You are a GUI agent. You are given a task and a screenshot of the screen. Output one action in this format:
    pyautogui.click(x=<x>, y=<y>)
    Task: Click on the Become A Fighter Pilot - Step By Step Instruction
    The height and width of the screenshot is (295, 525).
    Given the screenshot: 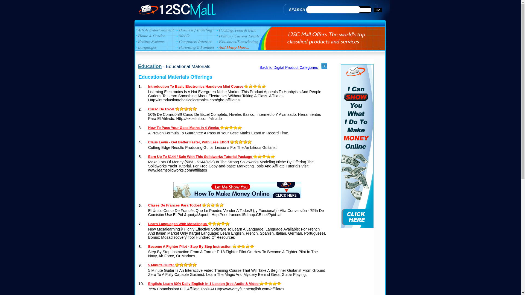 What is the action you would take?
    pyautogui.click(x=201, y=246)
    